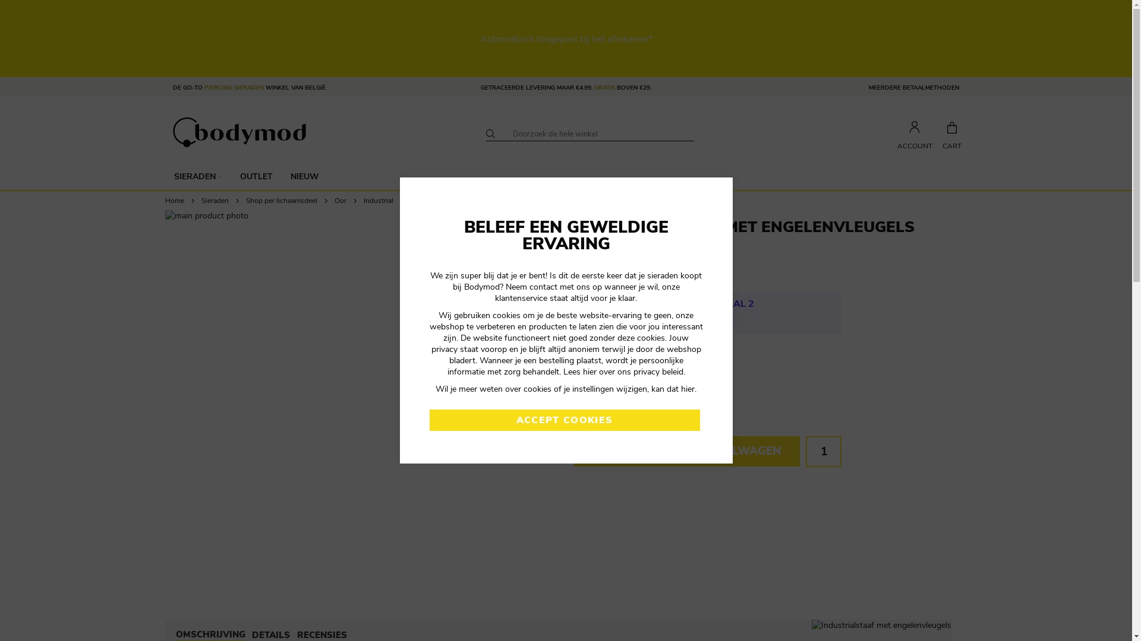 This screenshot has width=1141, height=641. I want to click on klantenservice, so click(521, 298).